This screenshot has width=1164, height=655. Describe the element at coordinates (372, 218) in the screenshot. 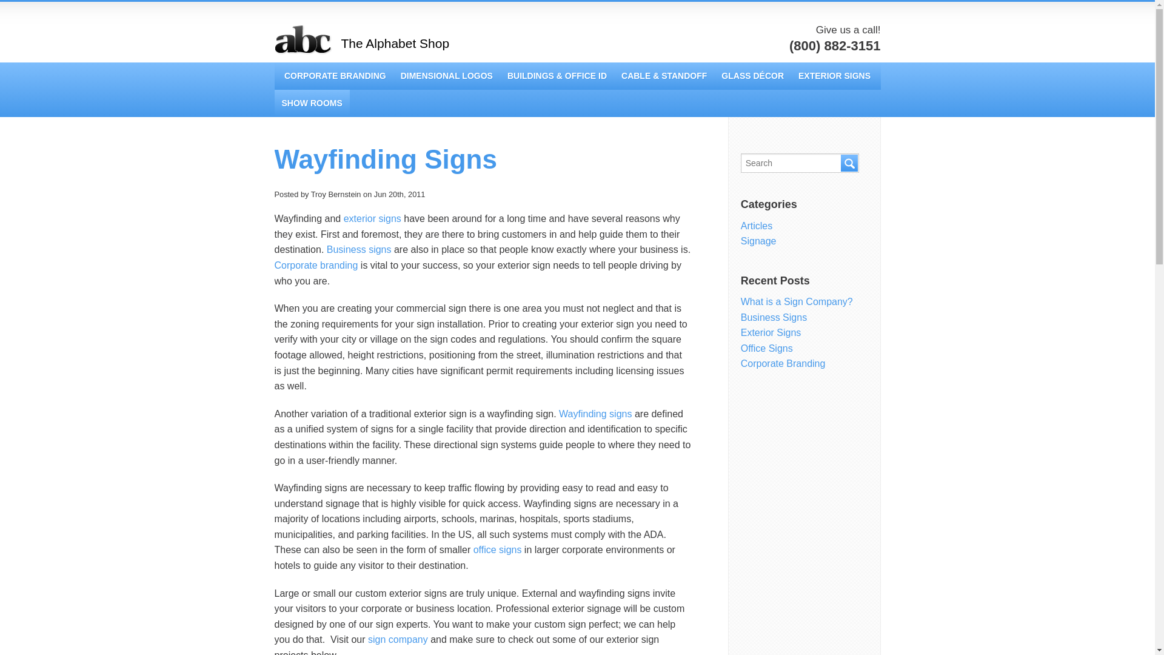

I see `exterior signs` at that location.